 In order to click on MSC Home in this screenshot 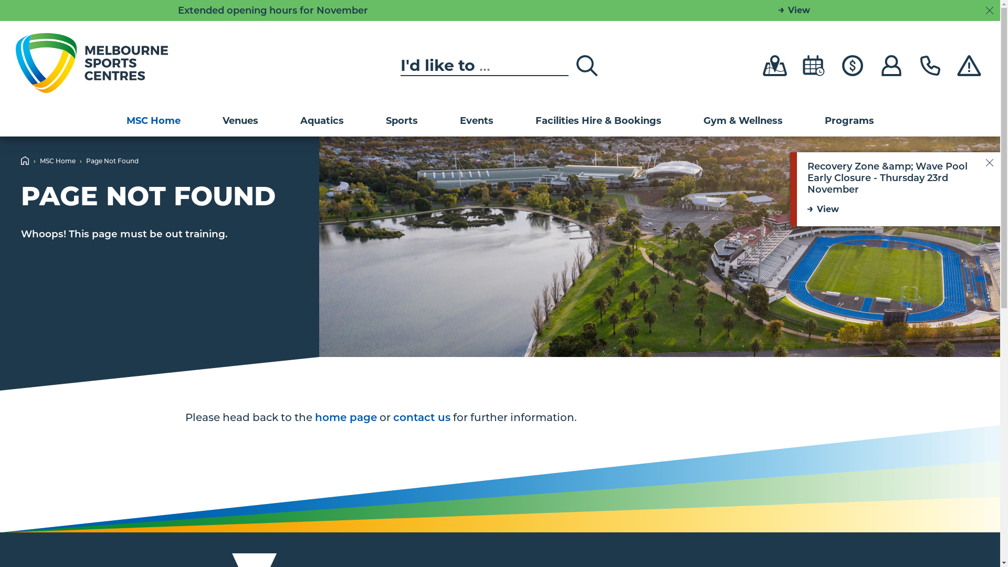, I will do `click(58, 161)`.